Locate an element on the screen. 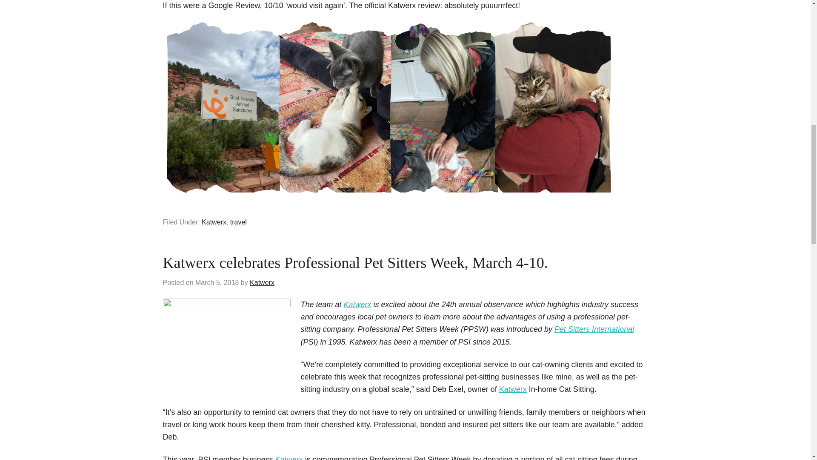 The width and height of the screenshot is (817, 460). travel is located at coordinates (238, 222).